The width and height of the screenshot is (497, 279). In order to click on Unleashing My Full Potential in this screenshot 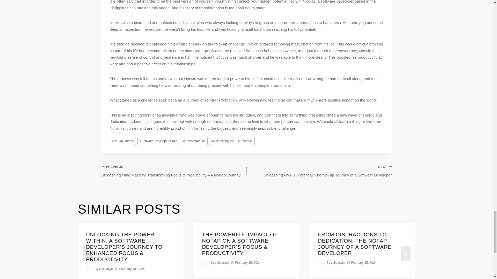, I will do `click(232, 141)`.